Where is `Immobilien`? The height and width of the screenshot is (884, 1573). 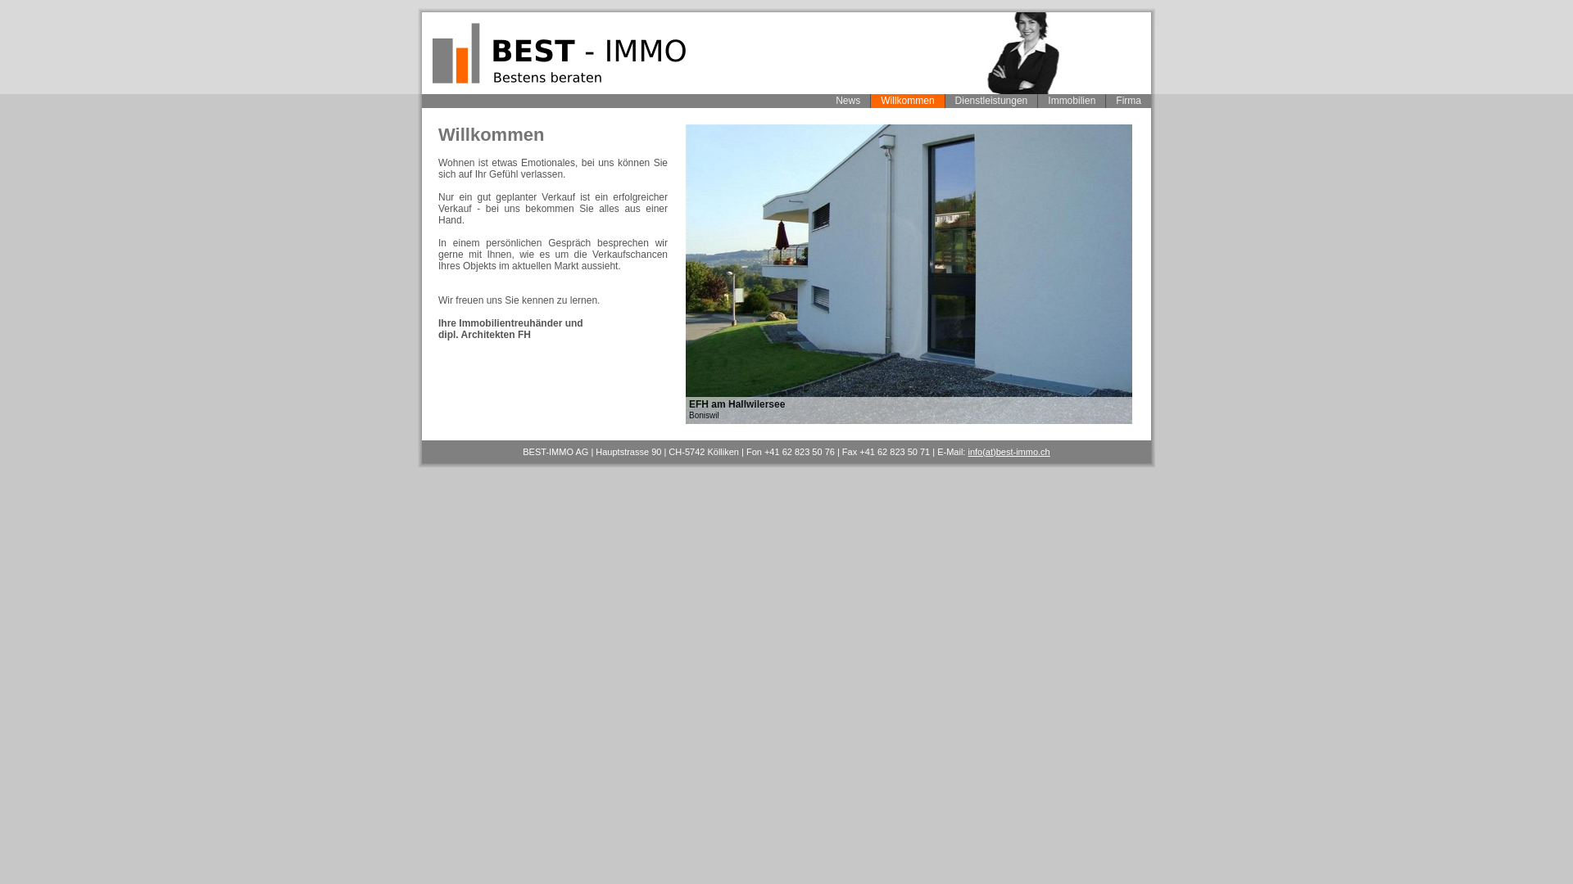 Immobilien is located at coordinates (1072, 101).